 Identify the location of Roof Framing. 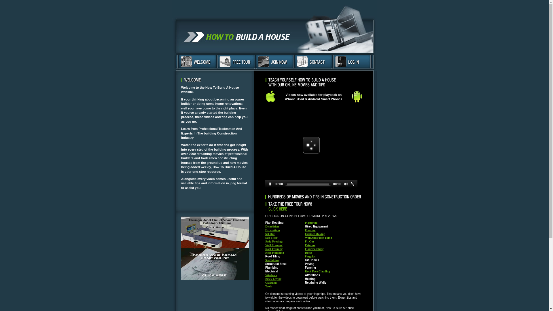
(274, 249).